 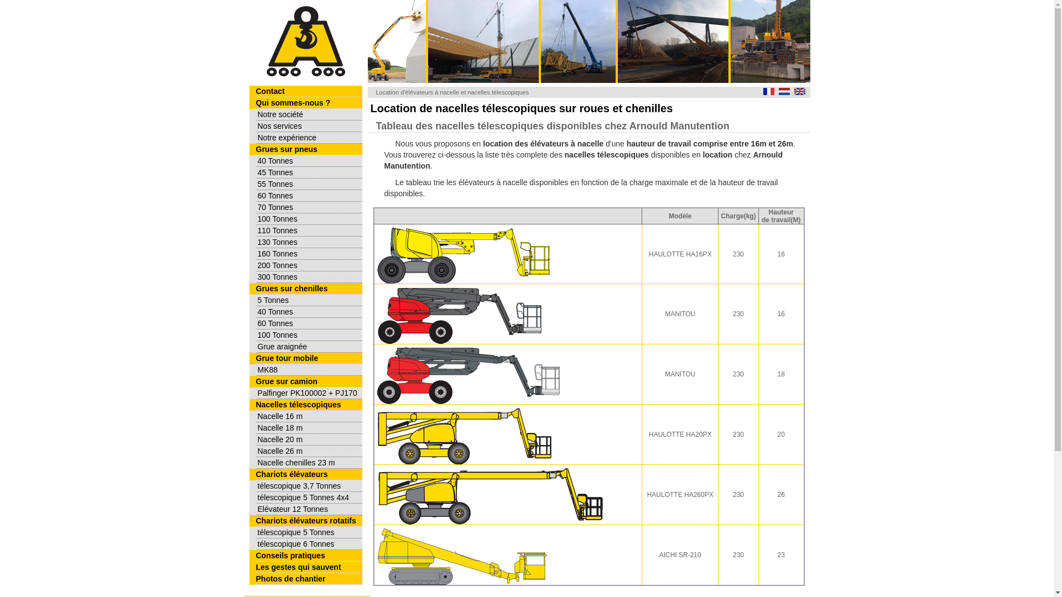 I want to click on Contact, so click(x=308, y=92).